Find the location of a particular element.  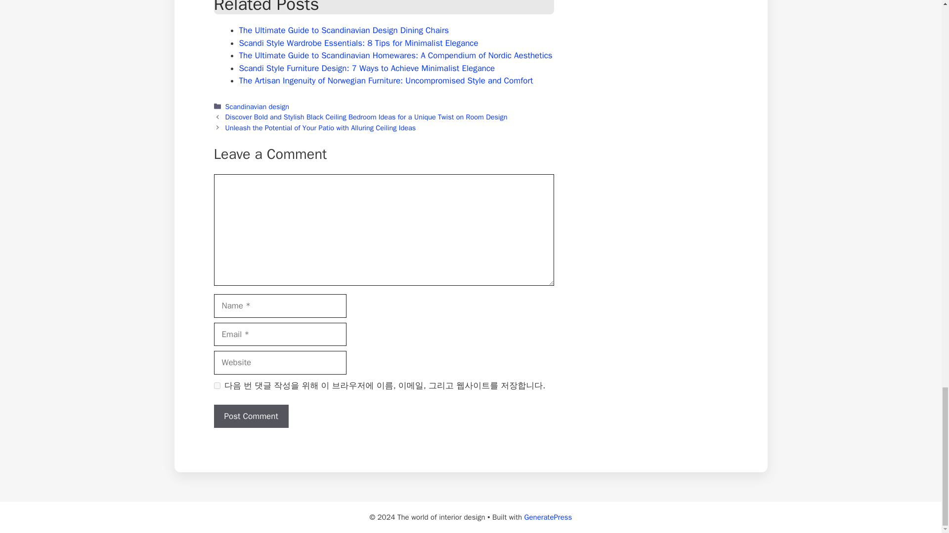

yes is located at coordinates (216, 386).